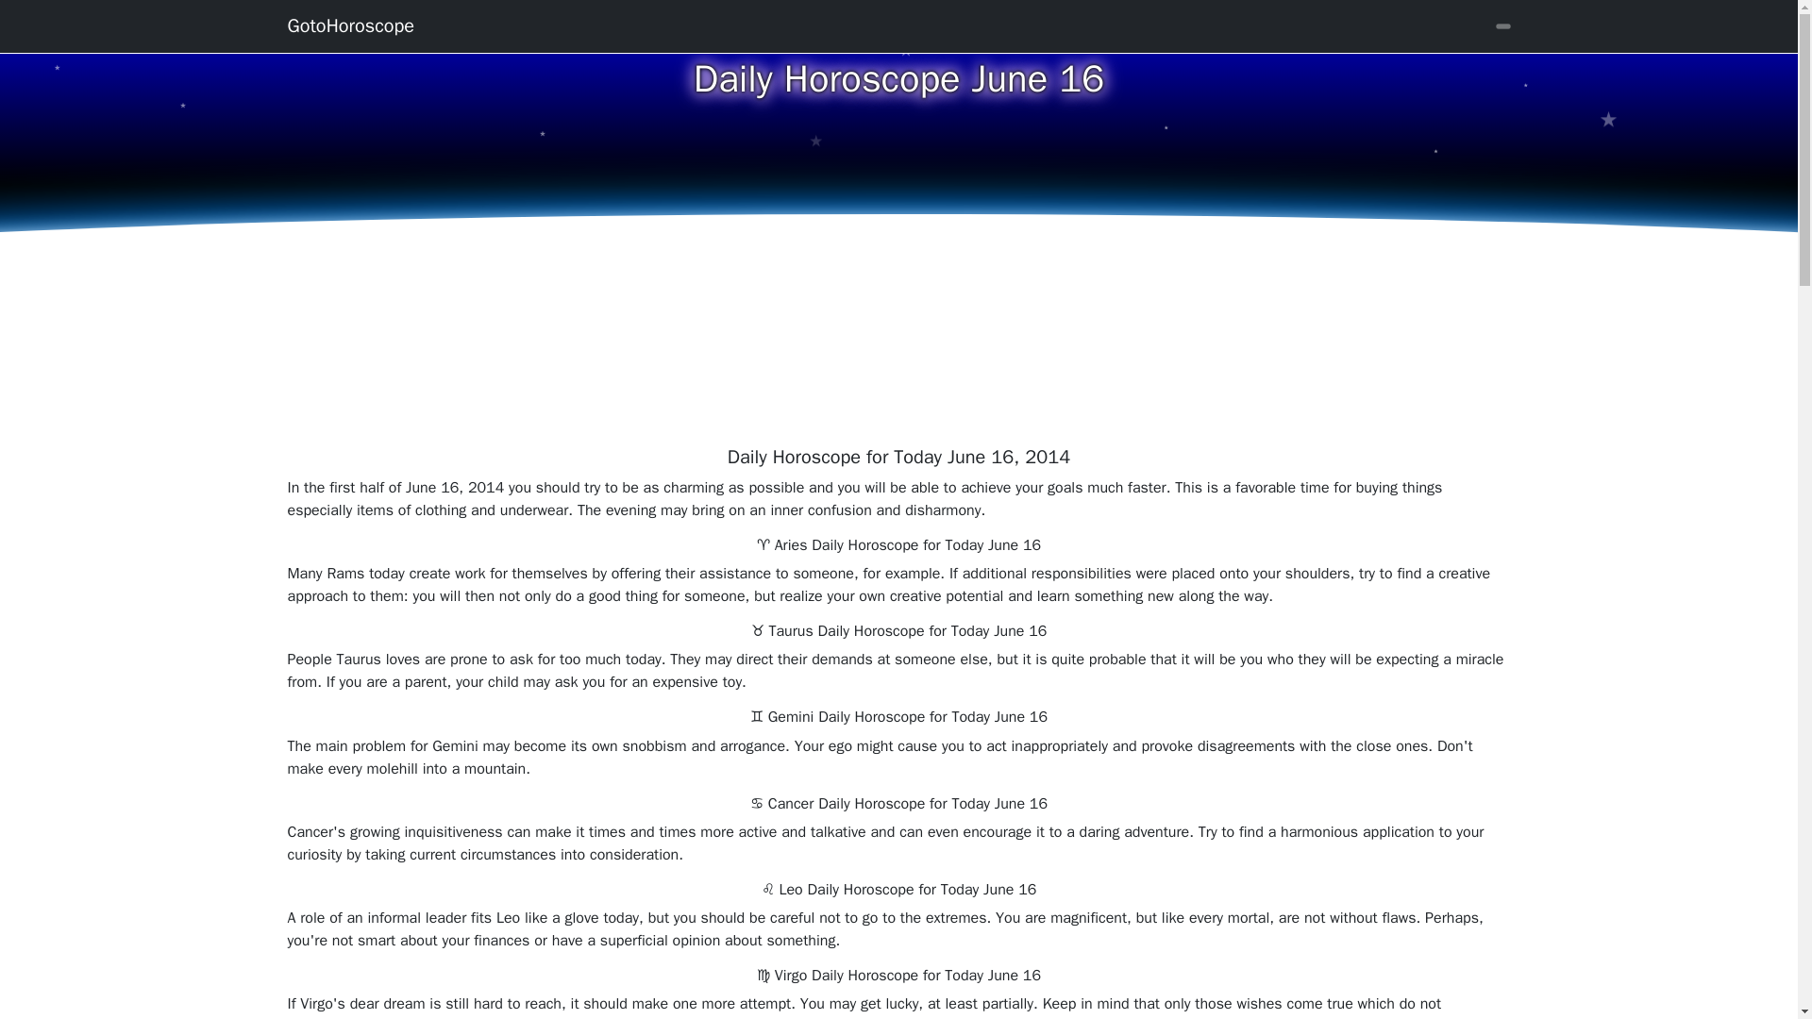 Image resolution: width=1812 pixels, height=1019 pixels. What do you see at coordinates (350, 25) in the screenshot?
I see `Goto Horoscope Home` at bounding box center [350, 25].